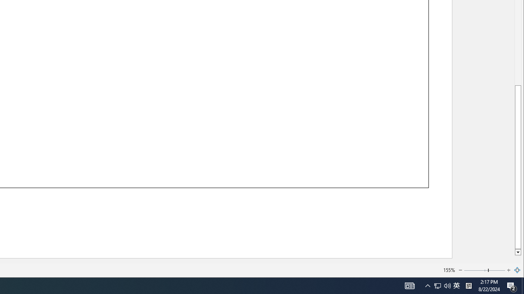 The width and height of the screenshot is (524, 294). What do you see at coordinates (409, 286) in the screenshot?
I see `AutomationID: 4105` at bounding box center [409, 286].